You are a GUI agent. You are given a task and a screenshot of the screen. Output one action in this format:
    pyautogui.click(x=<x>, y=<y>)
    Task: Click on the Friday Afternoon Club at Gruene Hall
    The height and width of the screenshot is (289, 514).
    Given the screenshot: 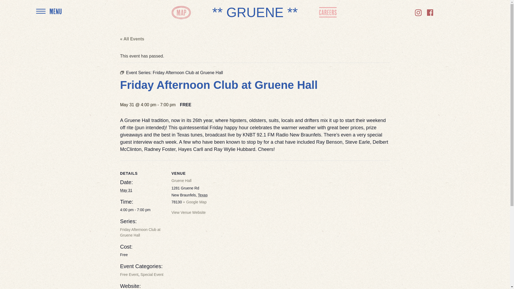 What is the action you would take?
    pyautogui.click(x=140, y=232)
    